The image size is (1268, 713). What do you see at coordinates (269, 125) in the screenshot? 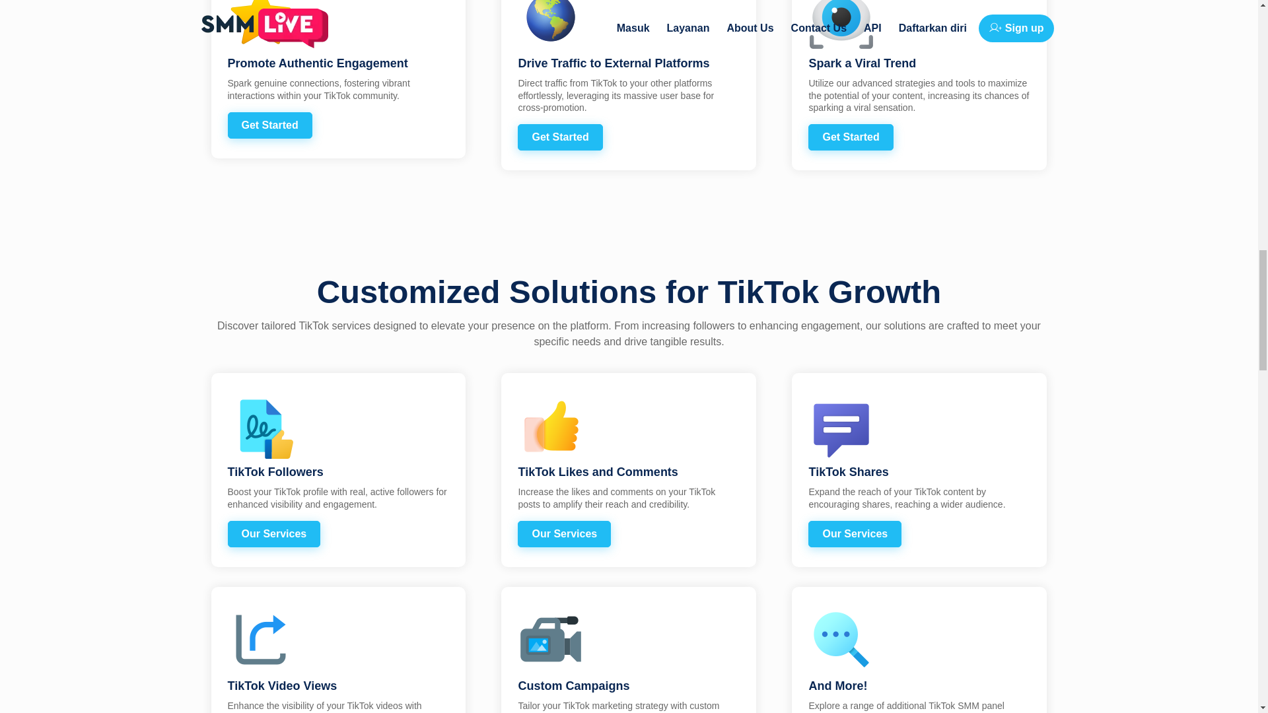
I see `Get Started` at bounding box center [269, 125].